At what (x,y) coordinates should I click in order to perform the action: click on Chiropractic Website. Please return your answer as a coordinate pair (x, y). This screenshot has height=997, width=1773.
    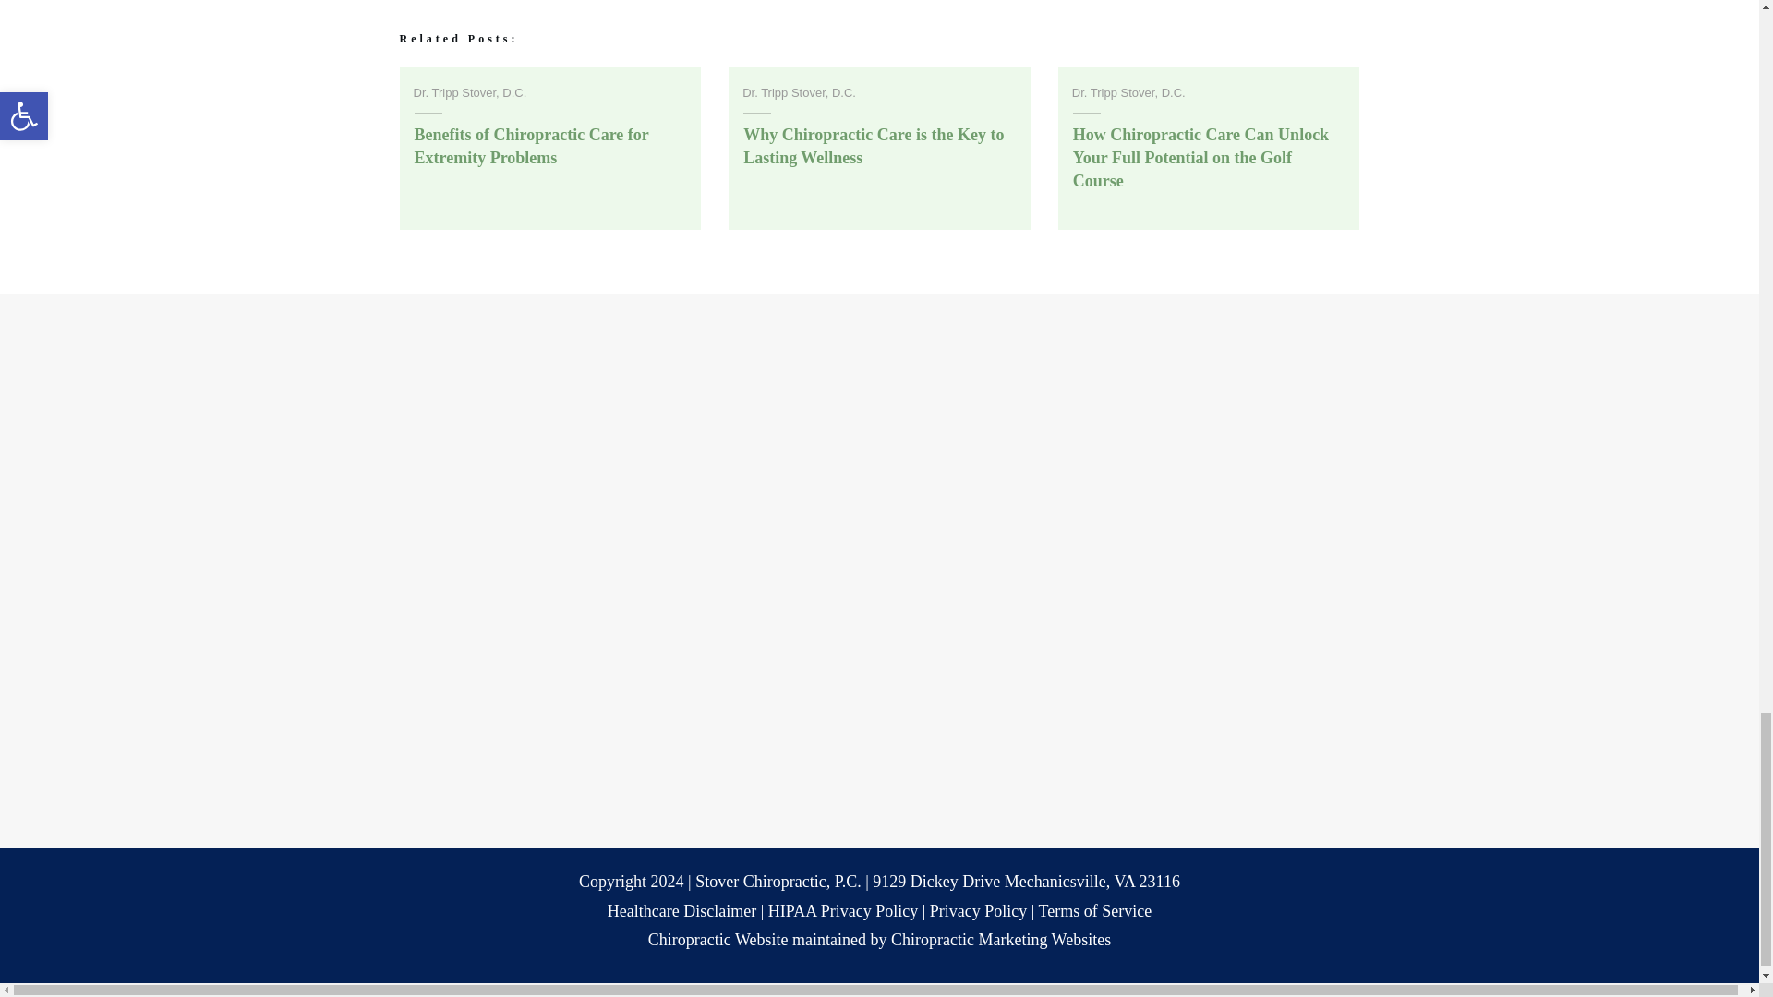
    Looking at the image, I should click on (718, 940).